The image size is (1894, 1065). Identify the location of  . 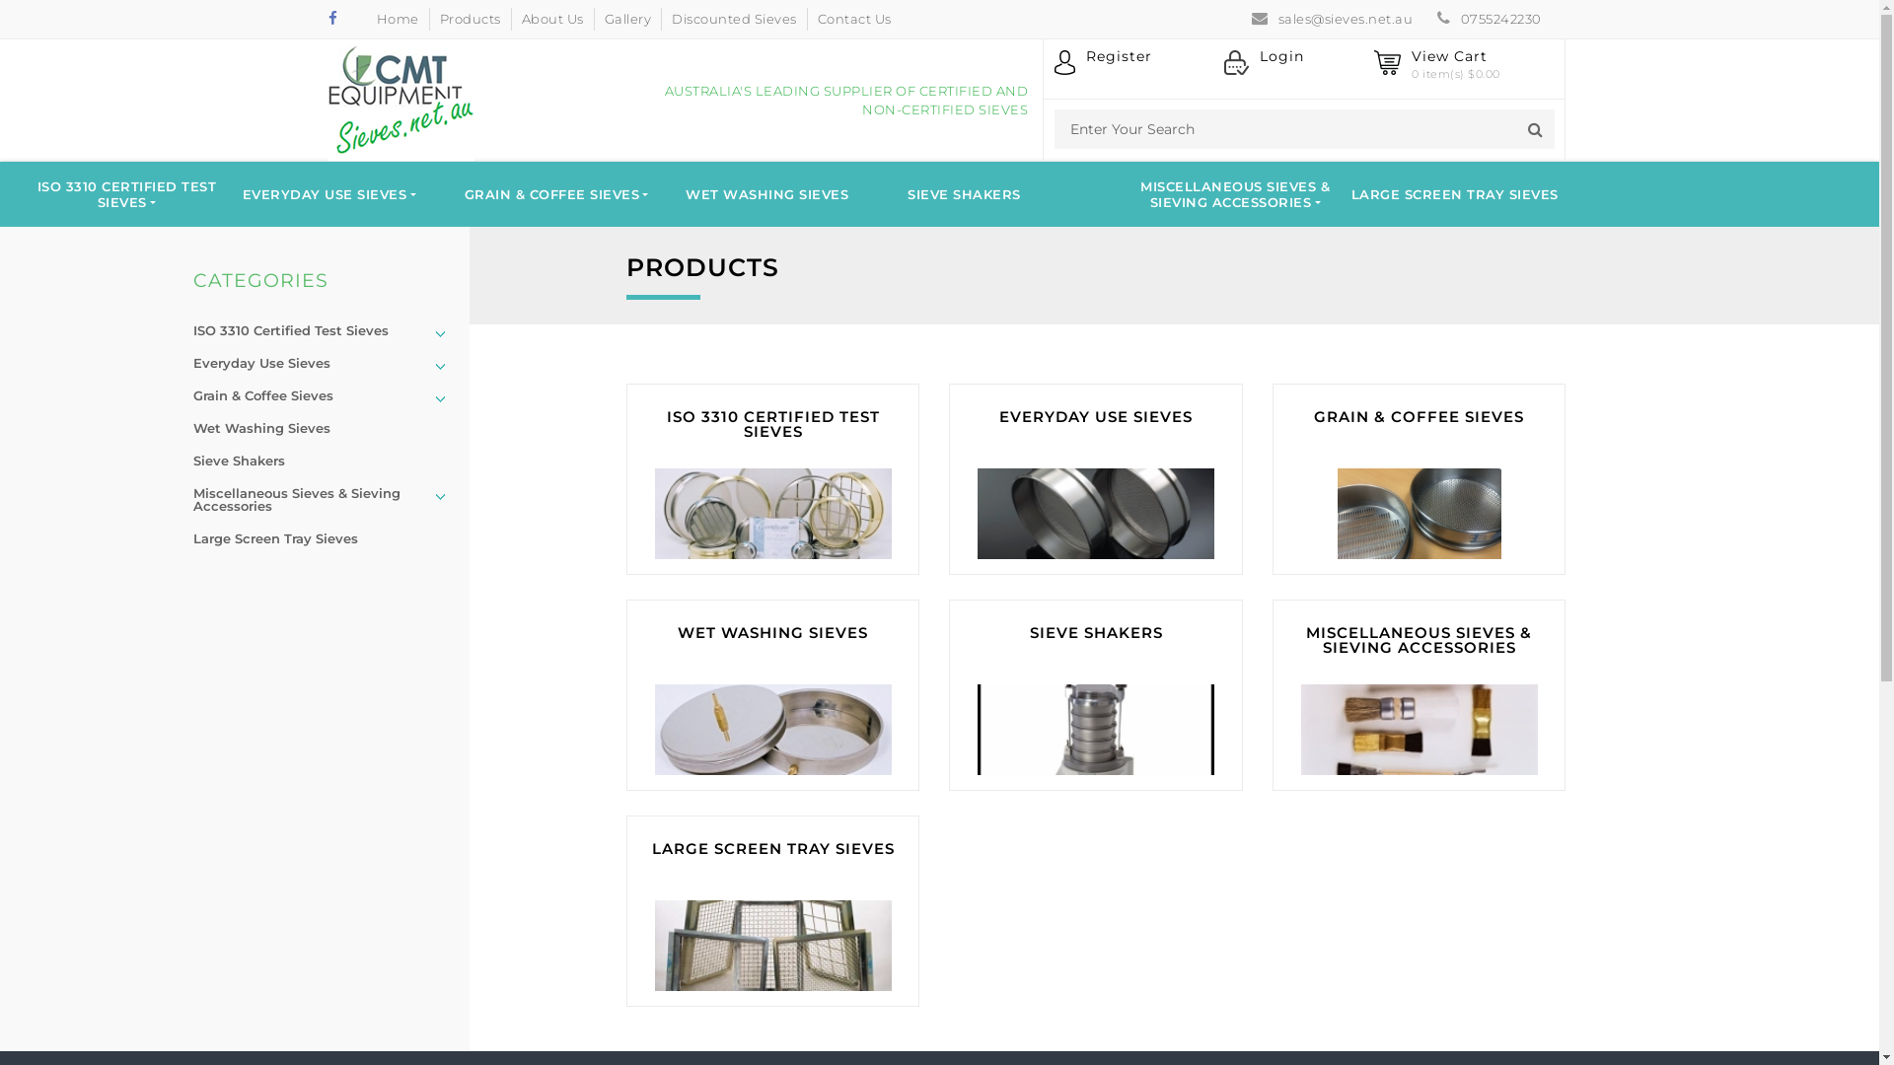
(440, 334).